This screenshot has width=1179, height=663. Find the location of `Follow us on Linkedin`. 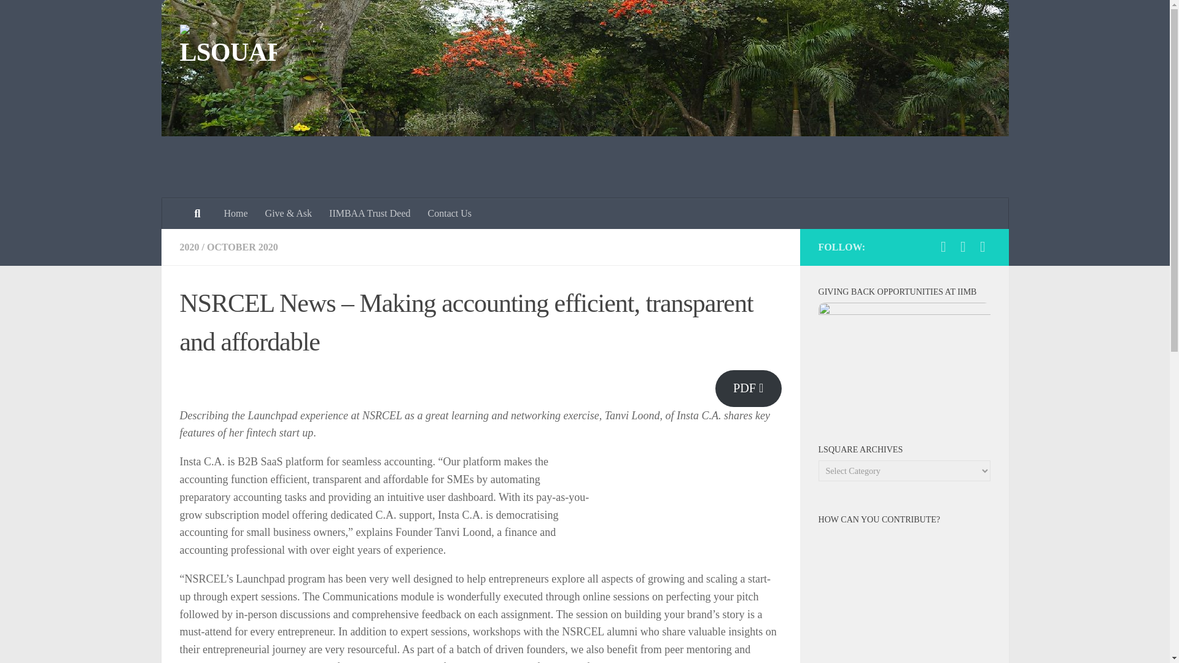

Follow us on Linkedin is located at coordinates (963, 246).